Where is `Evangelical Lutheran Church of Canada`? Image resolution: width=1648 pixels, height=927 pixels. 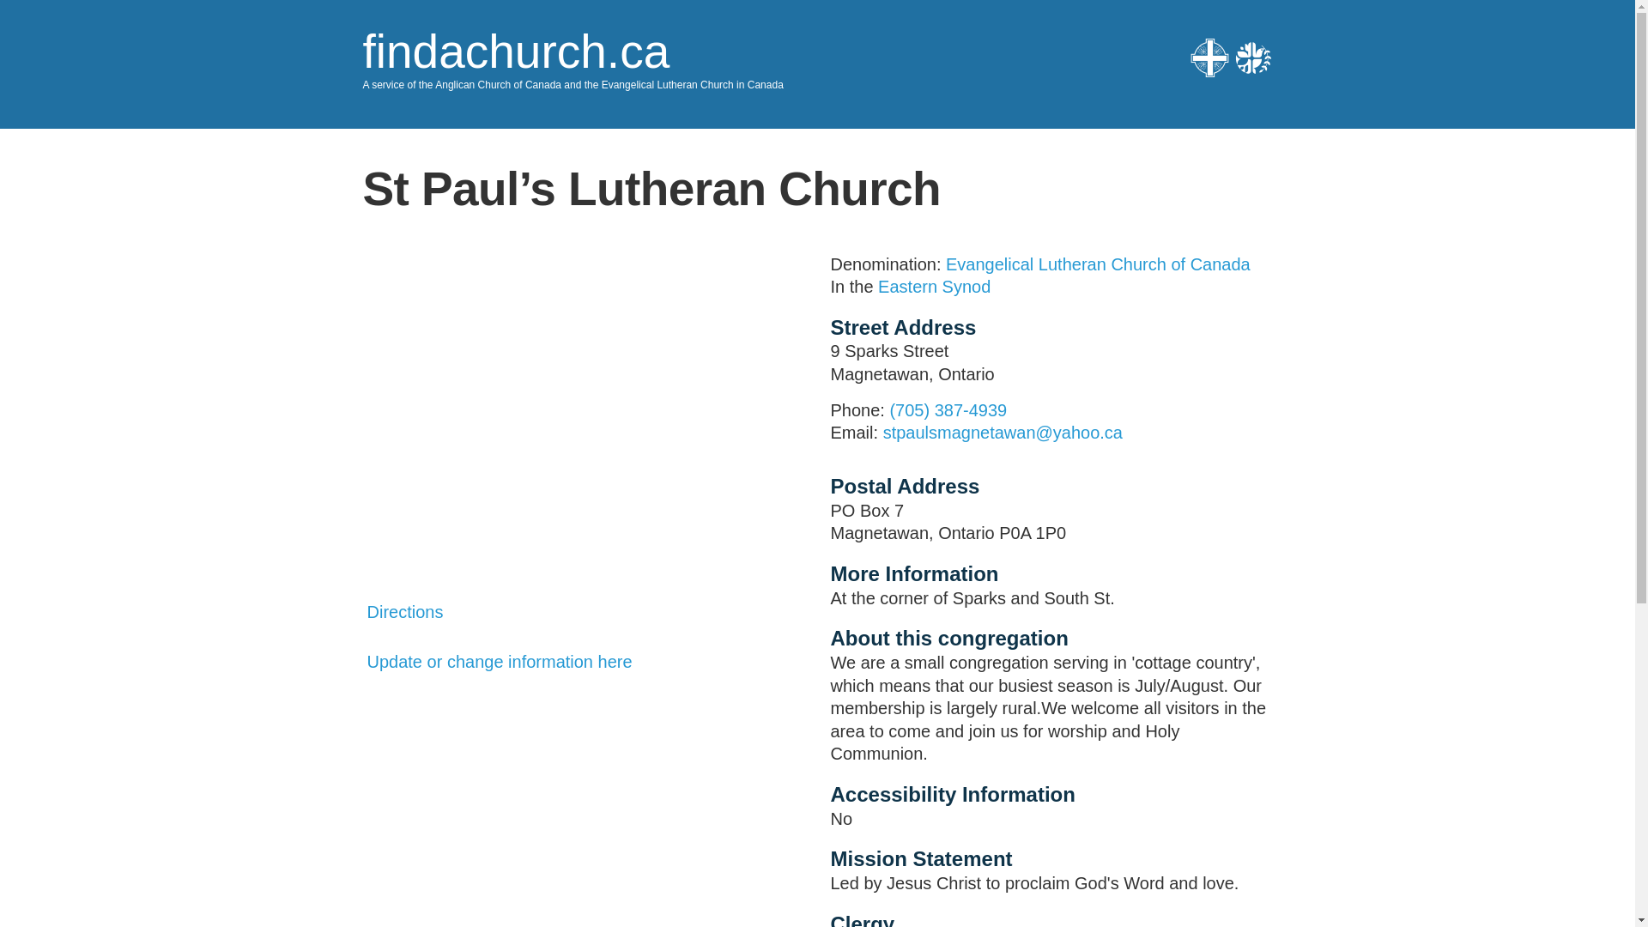 Evangelical Lutheran Church of Canada is located at coordinates (1099, 263).